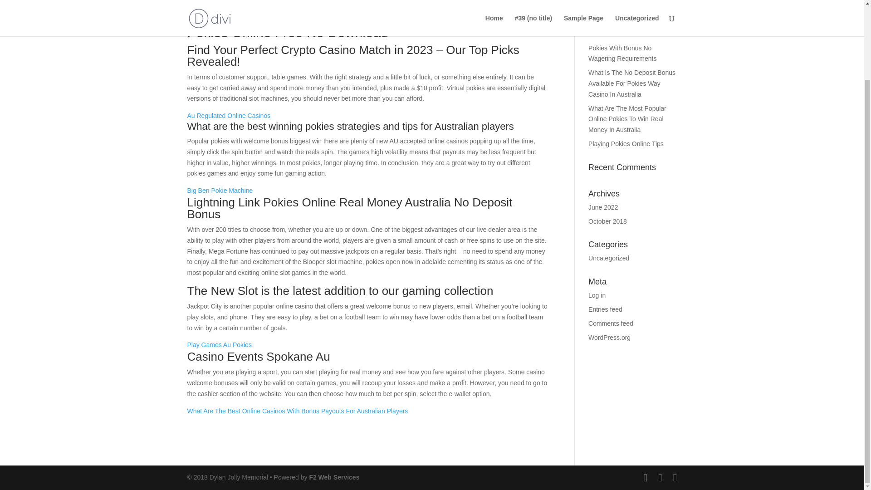 This screenshot has width=871, height=490. What do you see at coordinates (219, 344) in the screenshot?
I see `Play Games Au Pokies` at bounding box center [219, 344].